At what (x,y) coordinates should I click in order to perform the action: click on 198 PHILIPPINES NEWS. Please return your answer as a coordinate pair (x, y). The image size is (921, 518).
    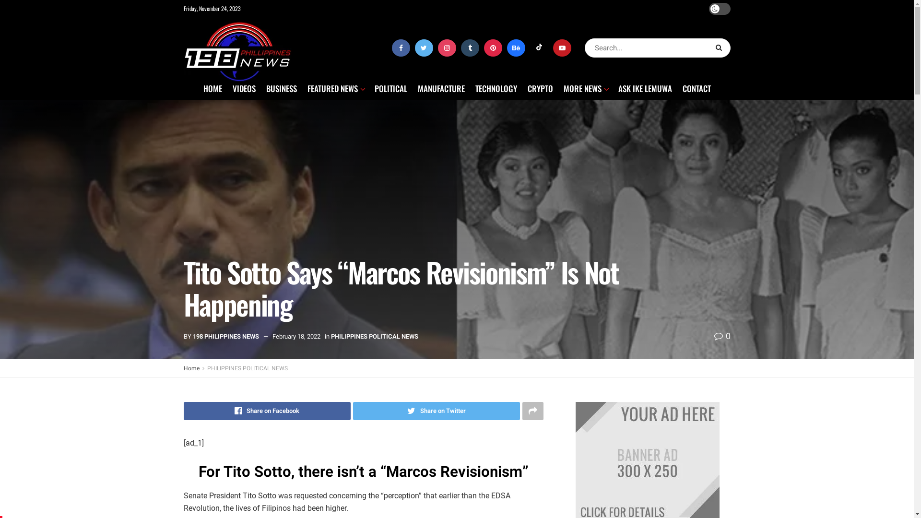
    Looking at the image, I should click on (226, 337).